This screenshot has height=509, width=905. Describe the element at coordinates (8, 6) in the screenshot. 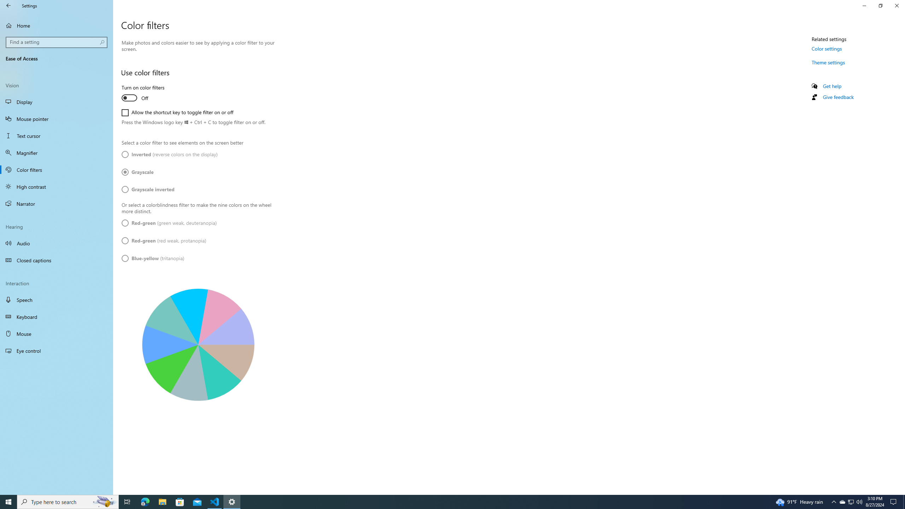

I see `Back` at that location.